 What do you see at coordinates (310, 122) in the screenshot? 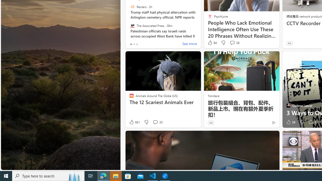
I see `View comments 1 Comment` at bounding box center [310, 122].